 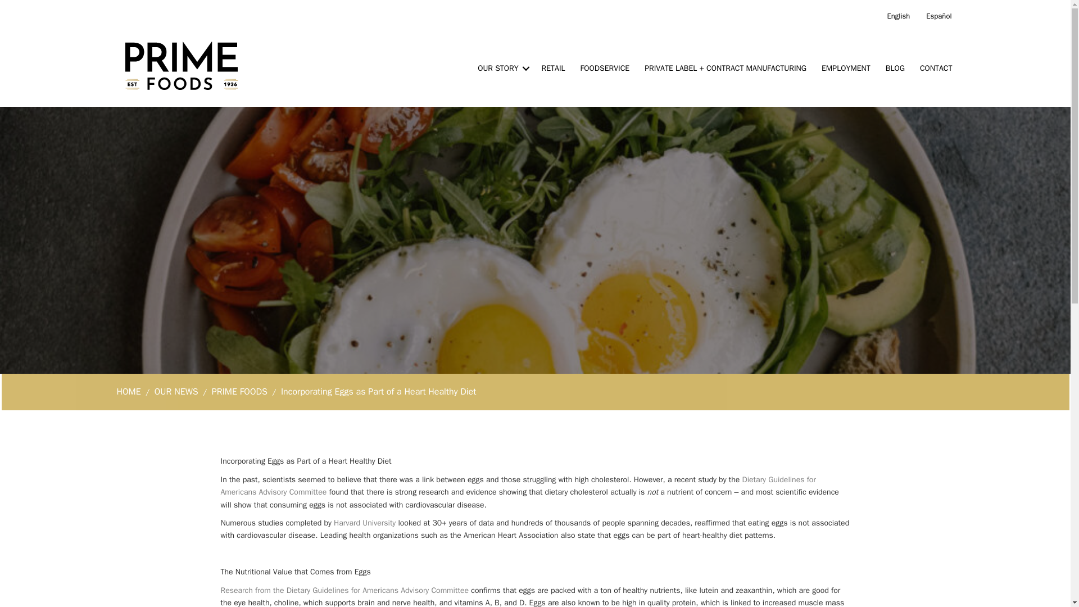 I want to click on PRIME FOODS, so click(x=239, y=392).